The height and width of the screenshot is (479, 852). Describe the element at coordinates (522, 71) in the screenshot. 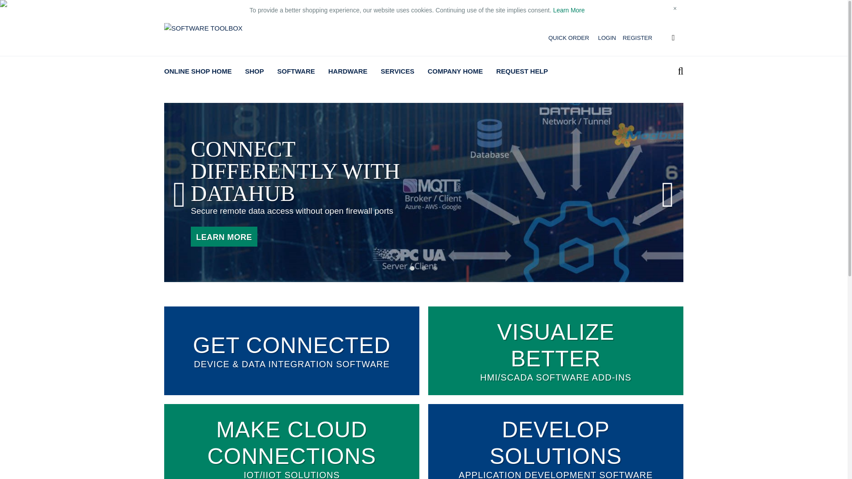

I see `REQUEST HELP` at that location.